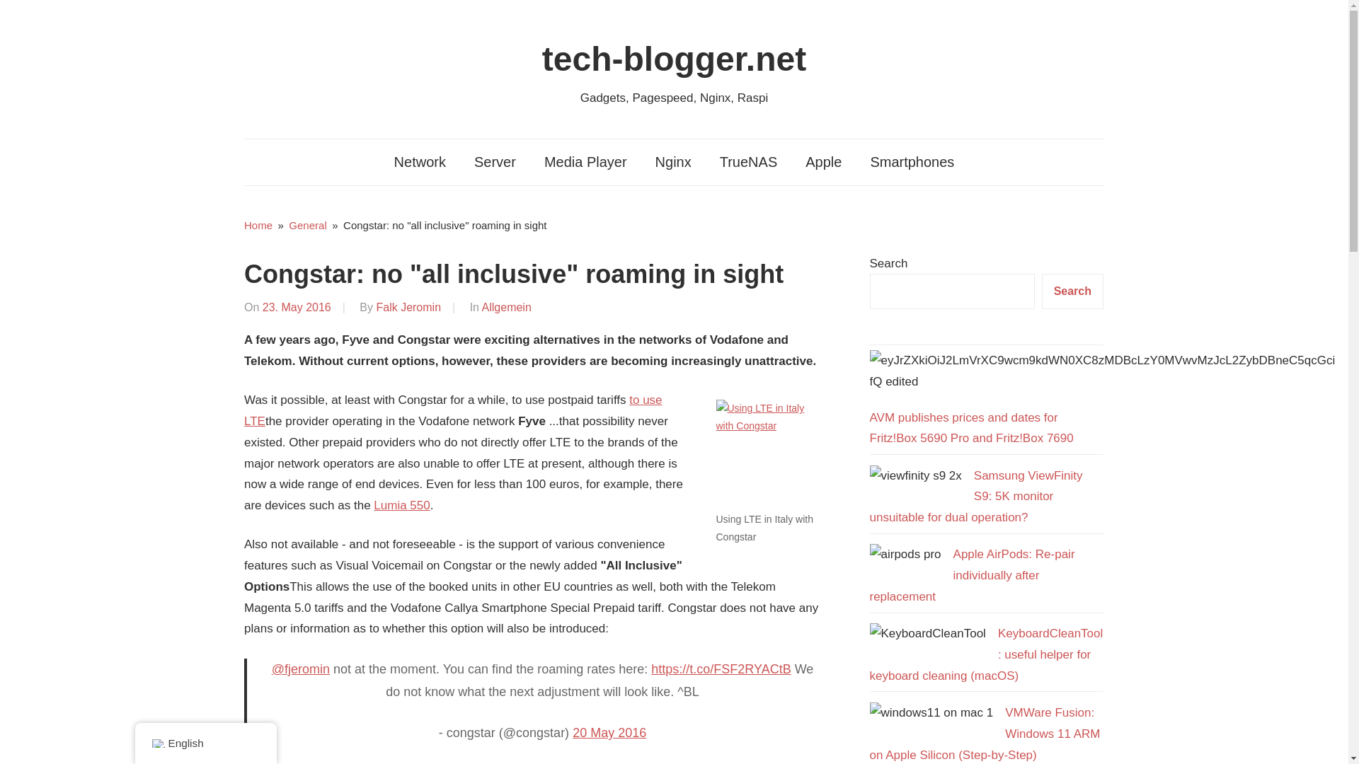  I want to click on General, so click(307, 225).